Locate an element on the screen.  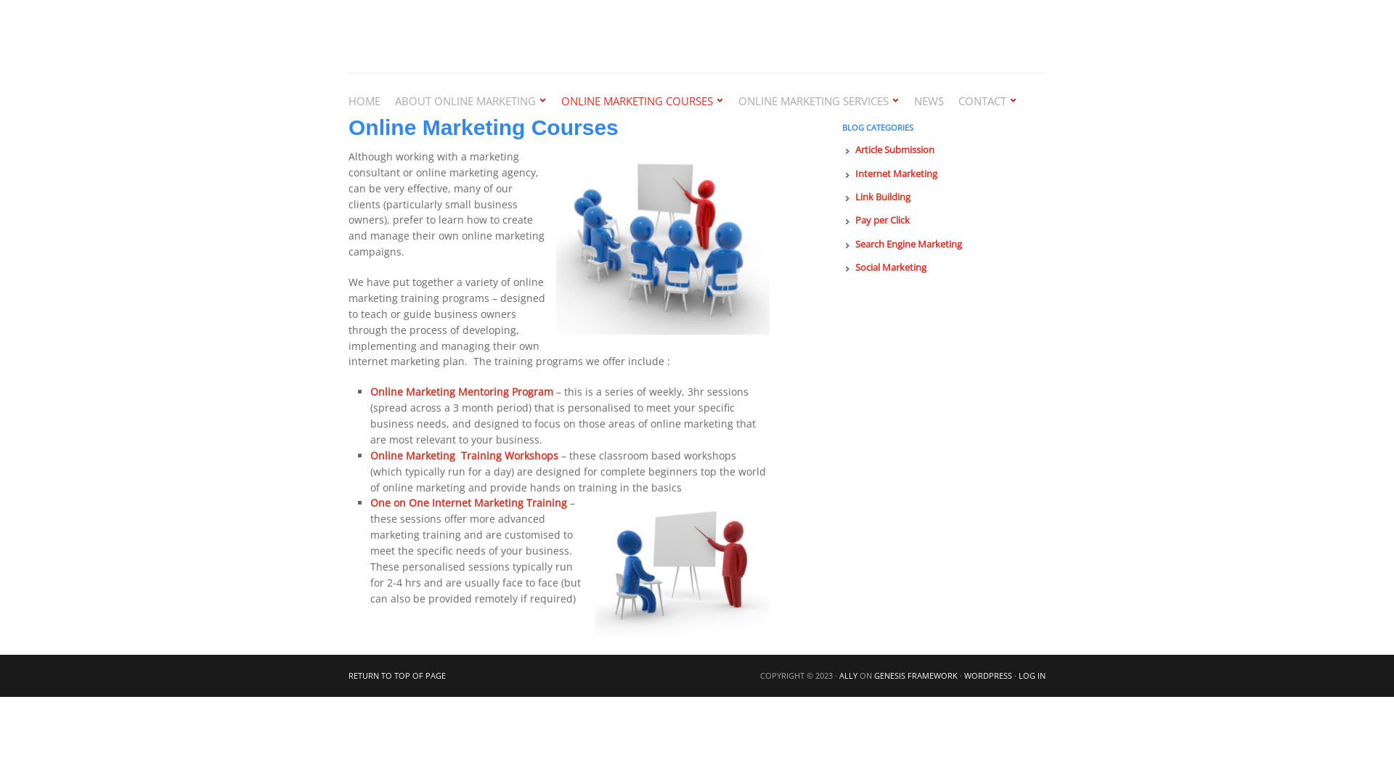
Internet Marketing is located at coordinates (896, 173).